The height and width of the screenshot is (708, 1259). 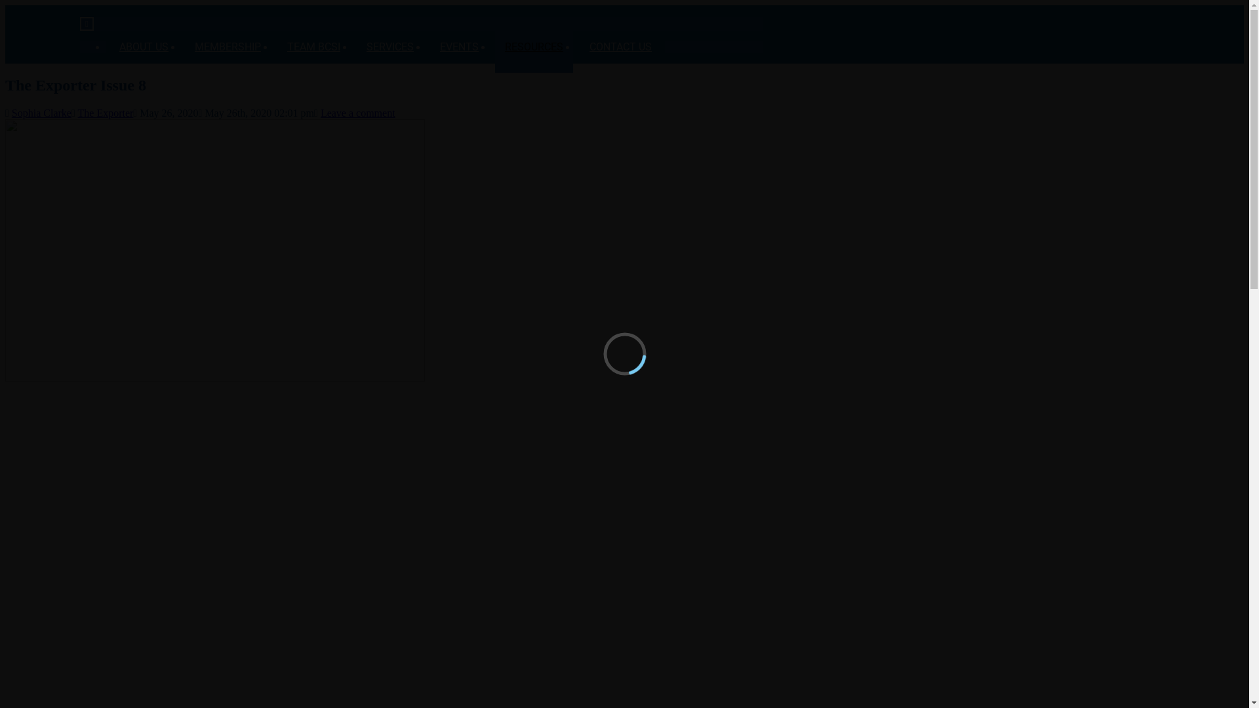 I want to click on Sophia Clarke, so click(x=42, y=113).